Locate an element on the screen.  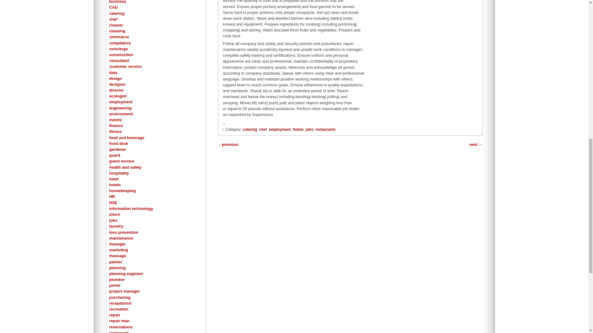
business is located at coordinates (117, 2).